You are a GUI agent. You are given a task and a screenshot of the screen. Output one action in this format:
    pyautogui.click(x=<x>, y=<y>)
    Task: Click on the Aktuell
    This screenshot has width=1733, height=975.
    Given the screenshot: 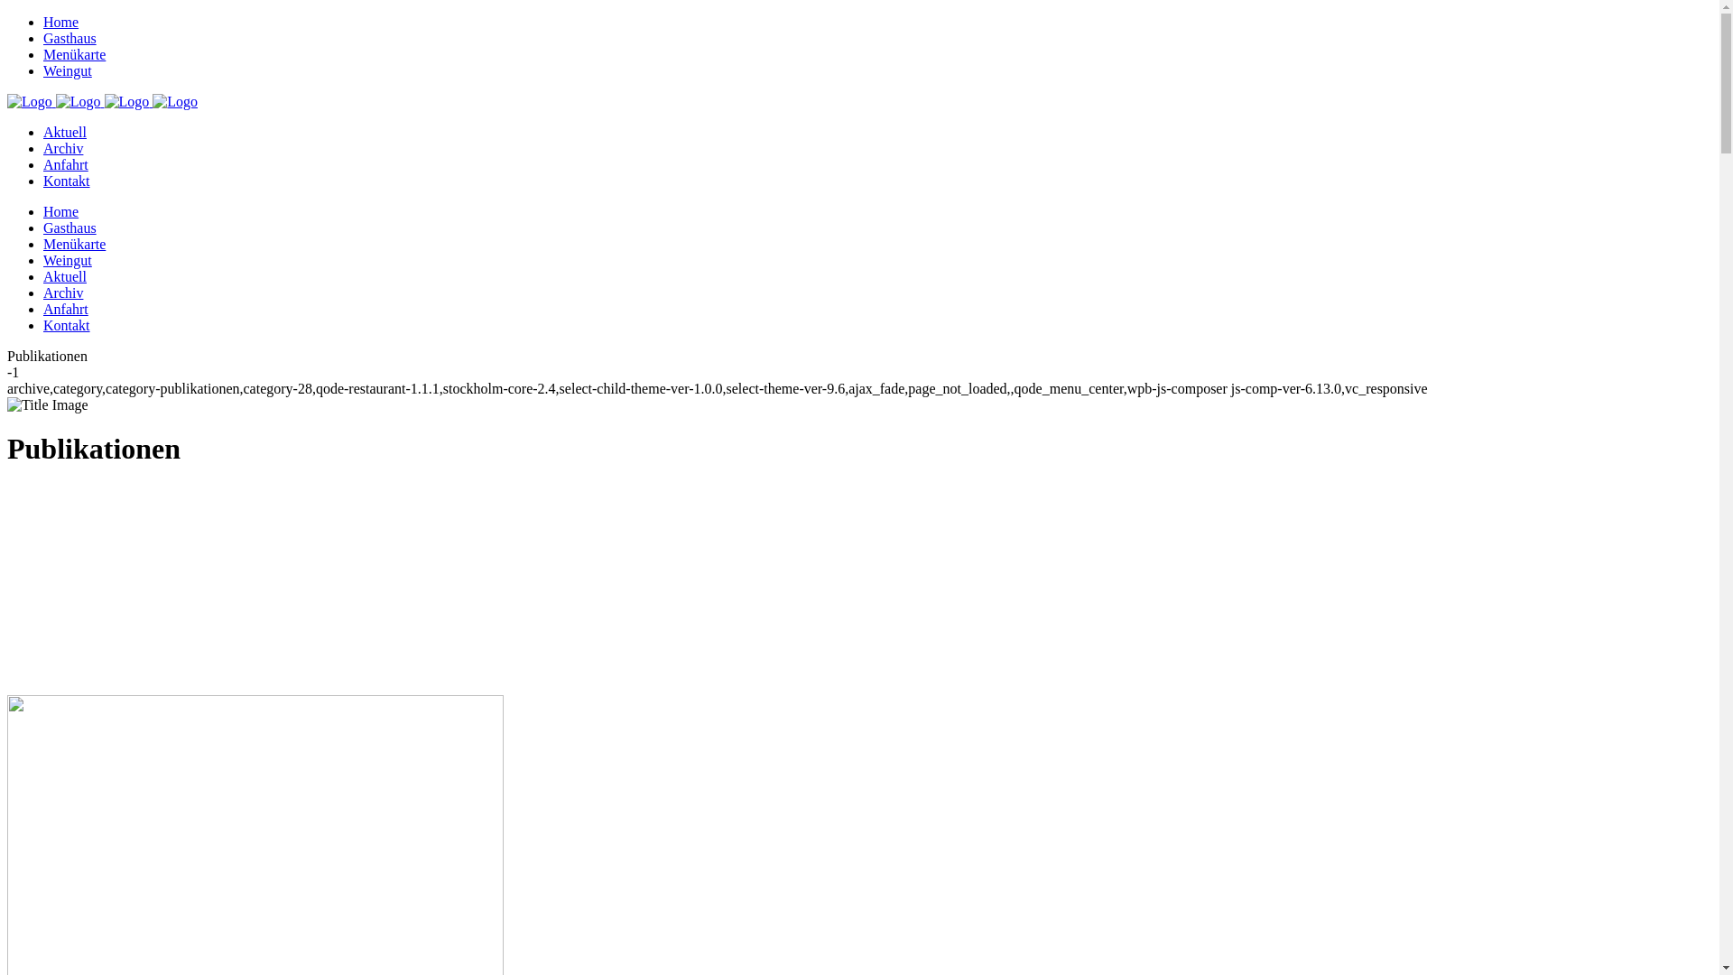 What is the action you would take?
    pyautogui.click(x=65, y=132)
    